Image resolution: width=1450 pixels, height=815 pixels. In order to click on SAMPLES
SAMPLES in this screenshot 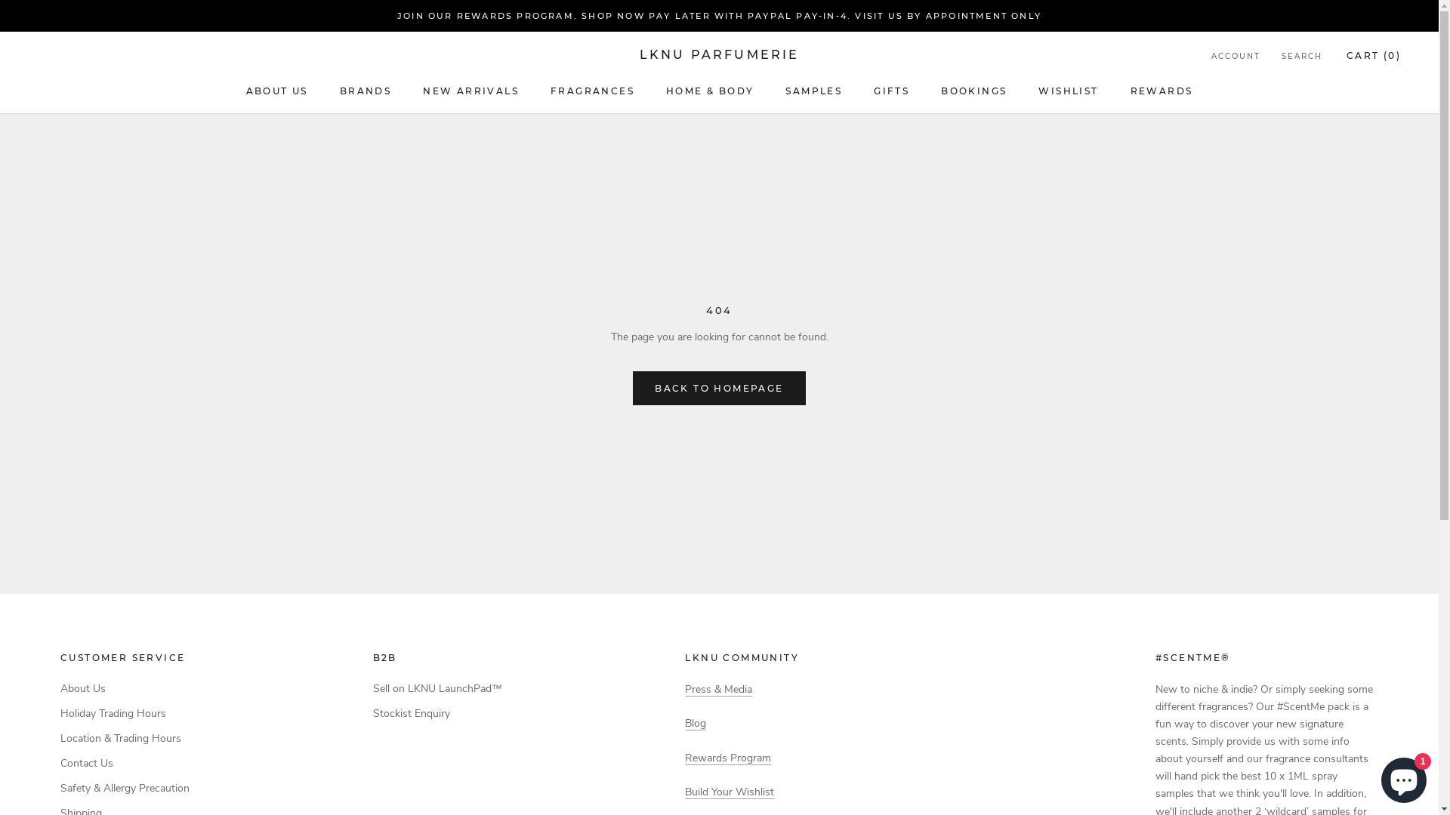, I will do `click(814, 91)`.